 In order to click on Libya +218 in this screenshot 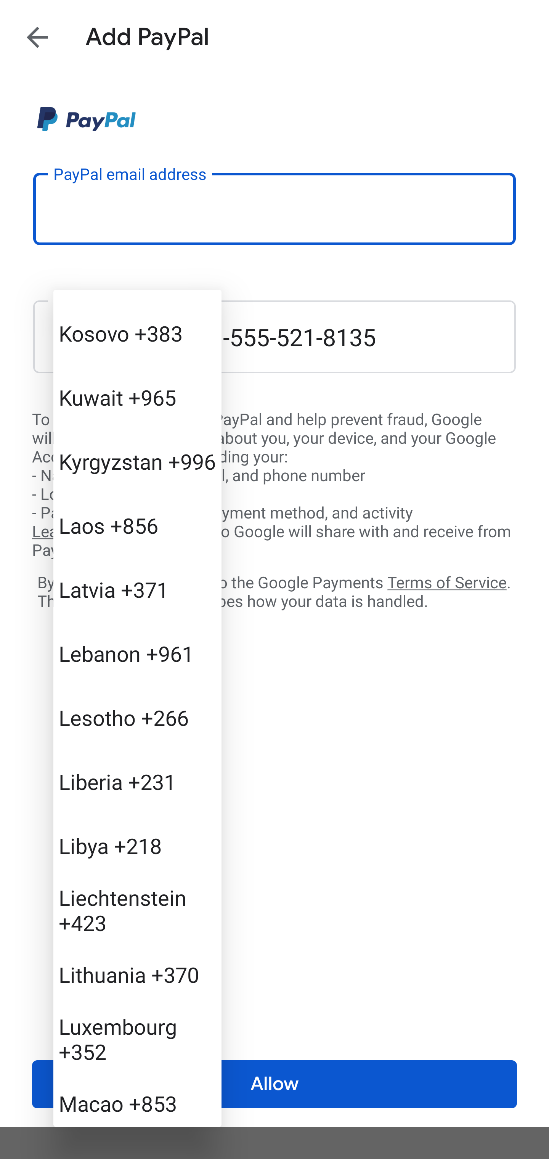, I will do `click(137, 846)`.